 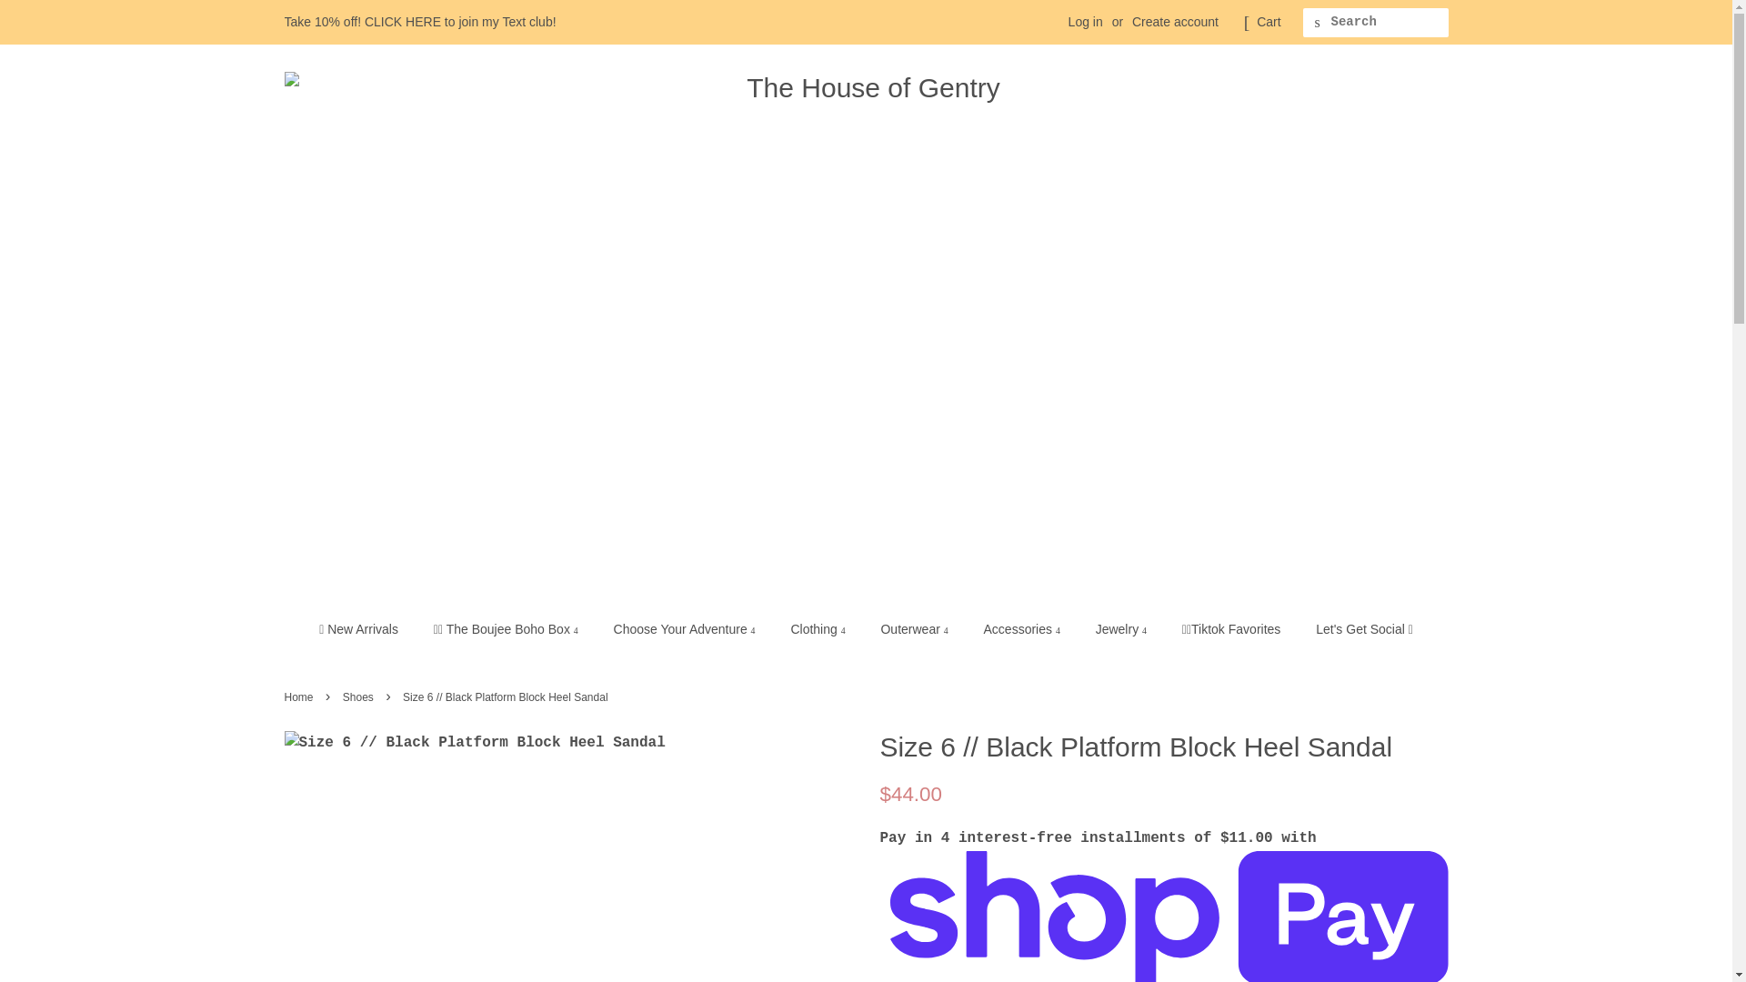 I want to click on Log in, so click(x=1086, y=22).